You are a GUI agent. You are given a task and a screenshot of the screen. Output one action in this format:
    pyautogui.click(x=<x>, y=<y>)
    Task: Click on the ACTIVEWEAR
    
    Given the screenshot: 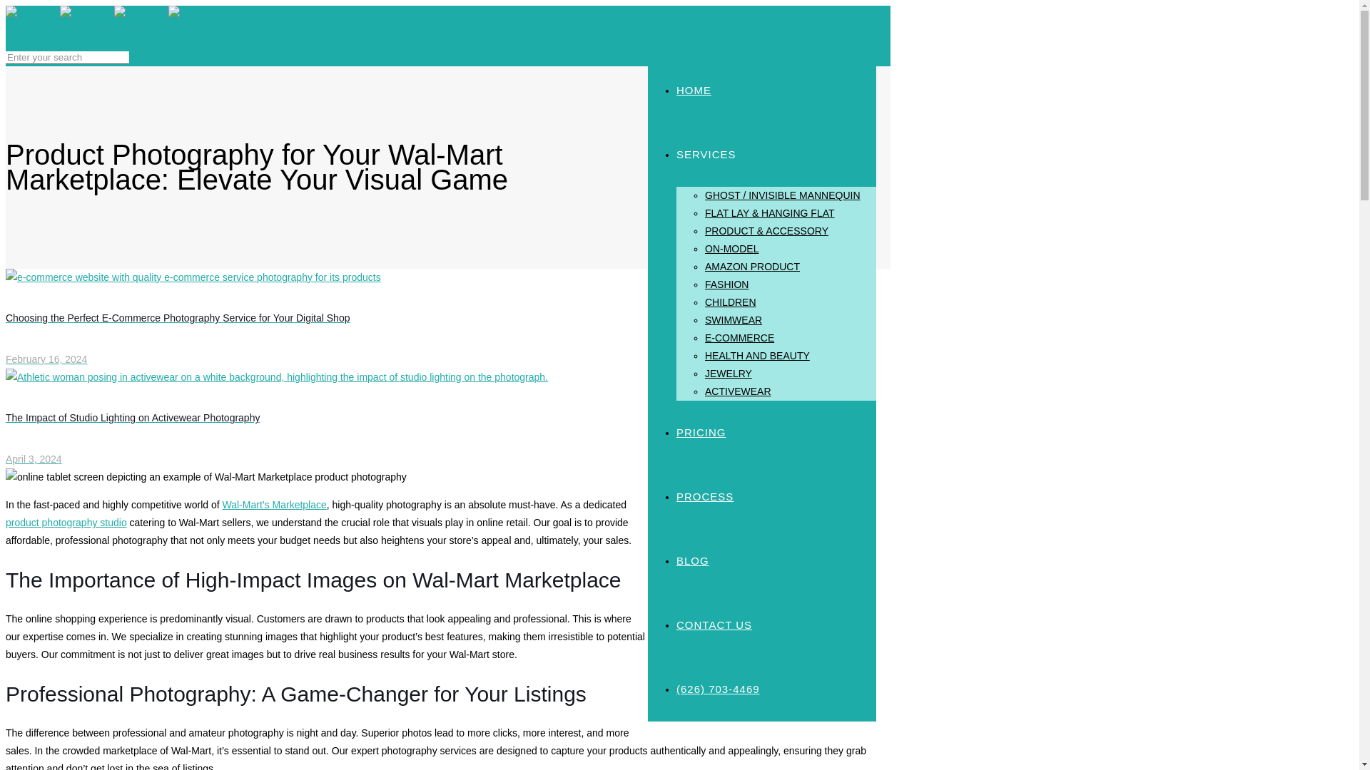 What is the action you would take?
    pyautogui.click(x=738, y=391)
    